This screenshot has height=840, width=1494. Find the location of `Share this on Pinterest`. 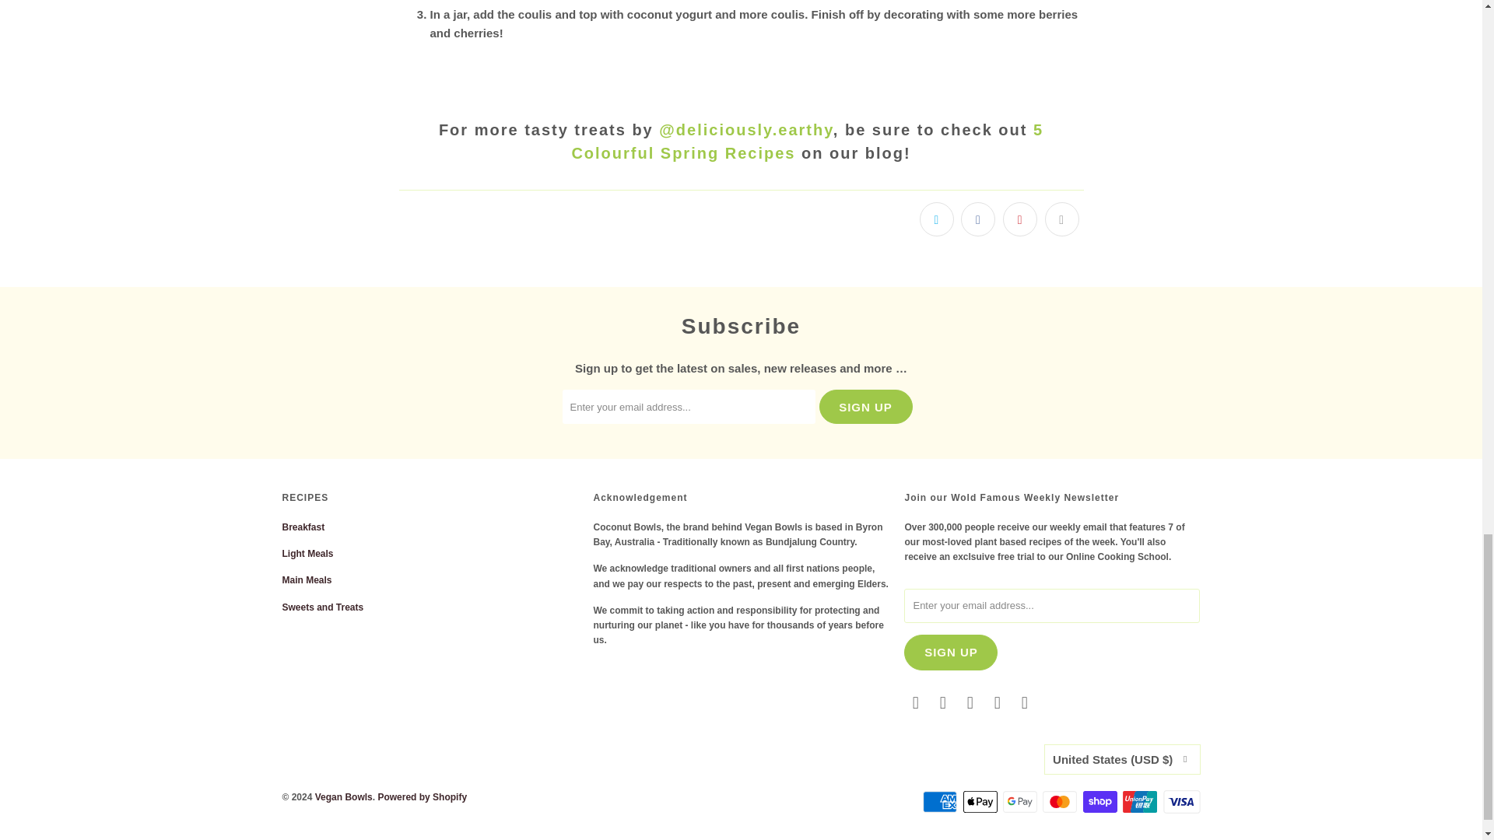

Share this on Pinterest is located at coordinates (1019, 219).